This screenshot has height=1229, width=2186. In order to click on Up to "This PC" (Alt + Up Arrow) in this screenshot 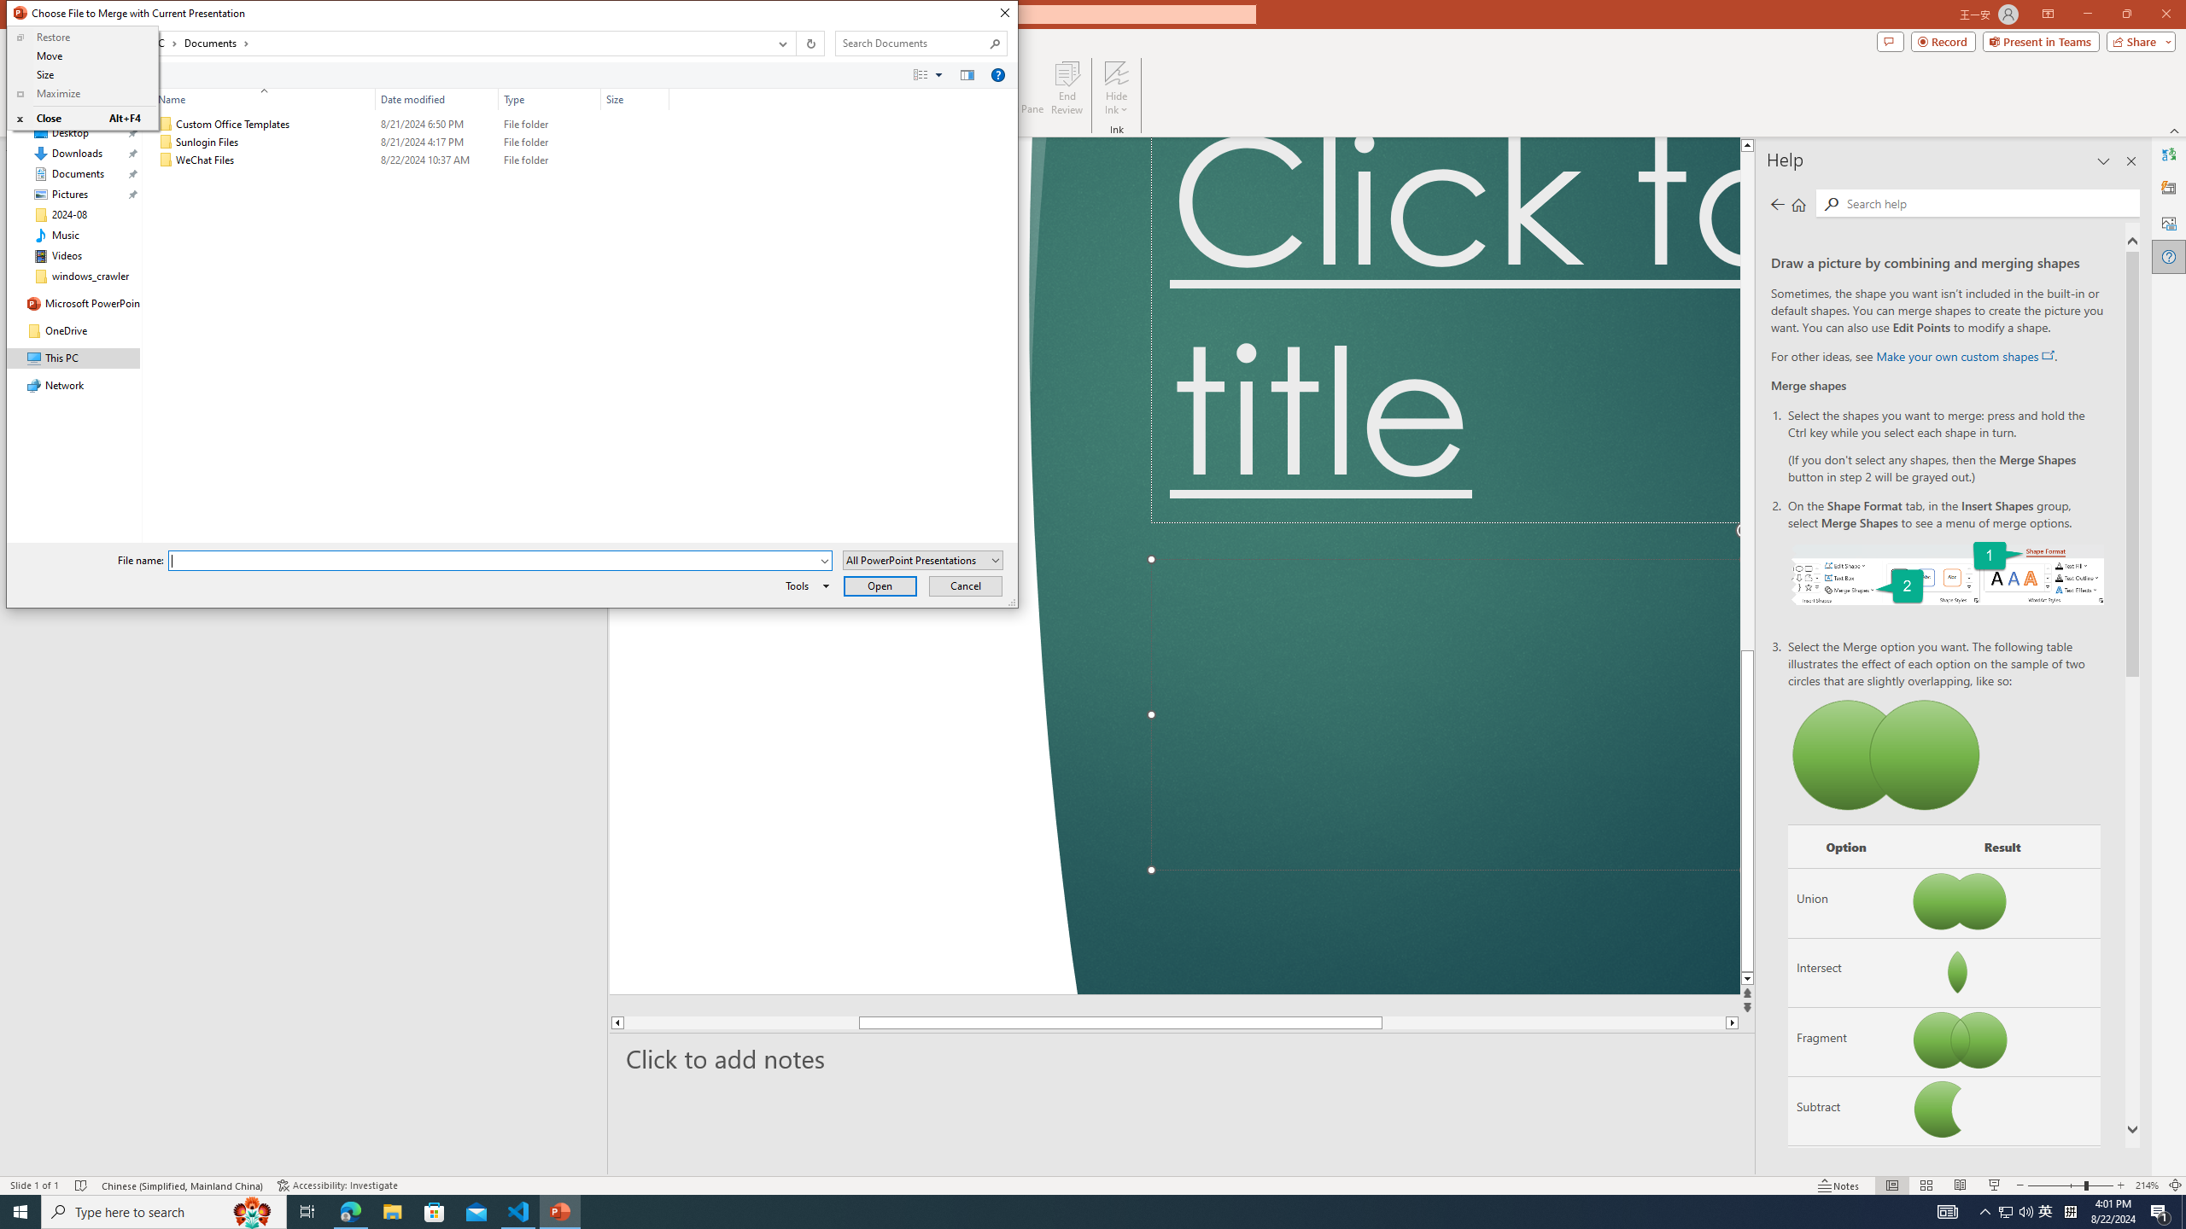, I will do `click(85, 44)`.